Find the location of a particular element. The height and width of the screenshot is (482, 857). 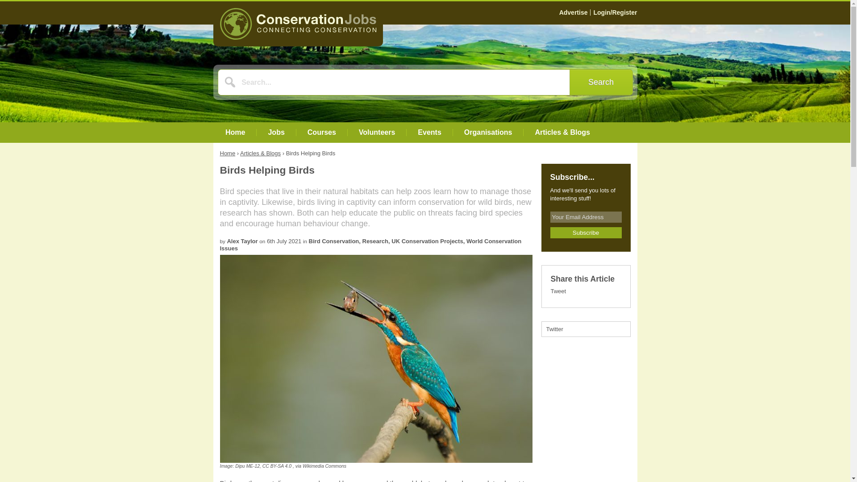

Events is located at coordinates (429, 132).